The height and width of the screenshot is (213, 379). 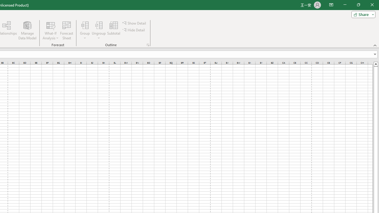 What do you see at coordinates (27, 30) in the screenshot?
I see `Manage Data Model` at bounding box center [27, 30].